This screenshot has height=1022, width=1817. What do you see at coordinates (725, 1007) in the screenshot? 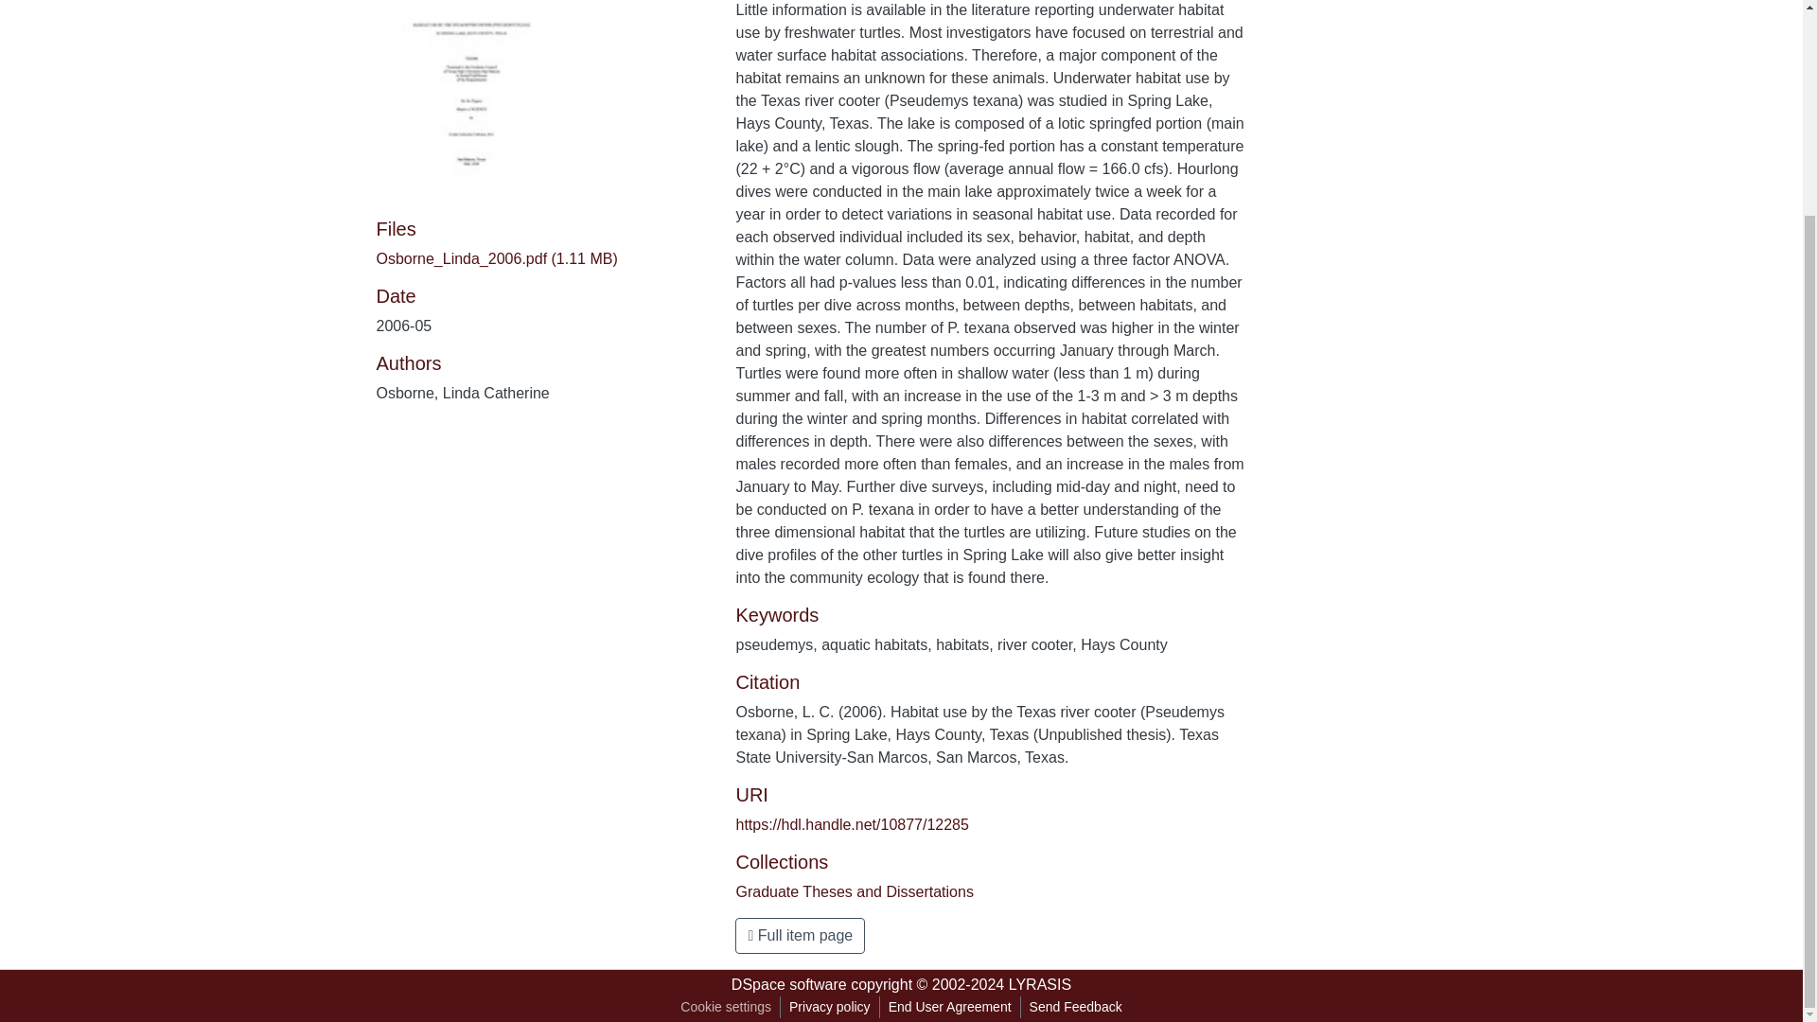
I see `Cookie settings` at bounding box center [725, 1007].